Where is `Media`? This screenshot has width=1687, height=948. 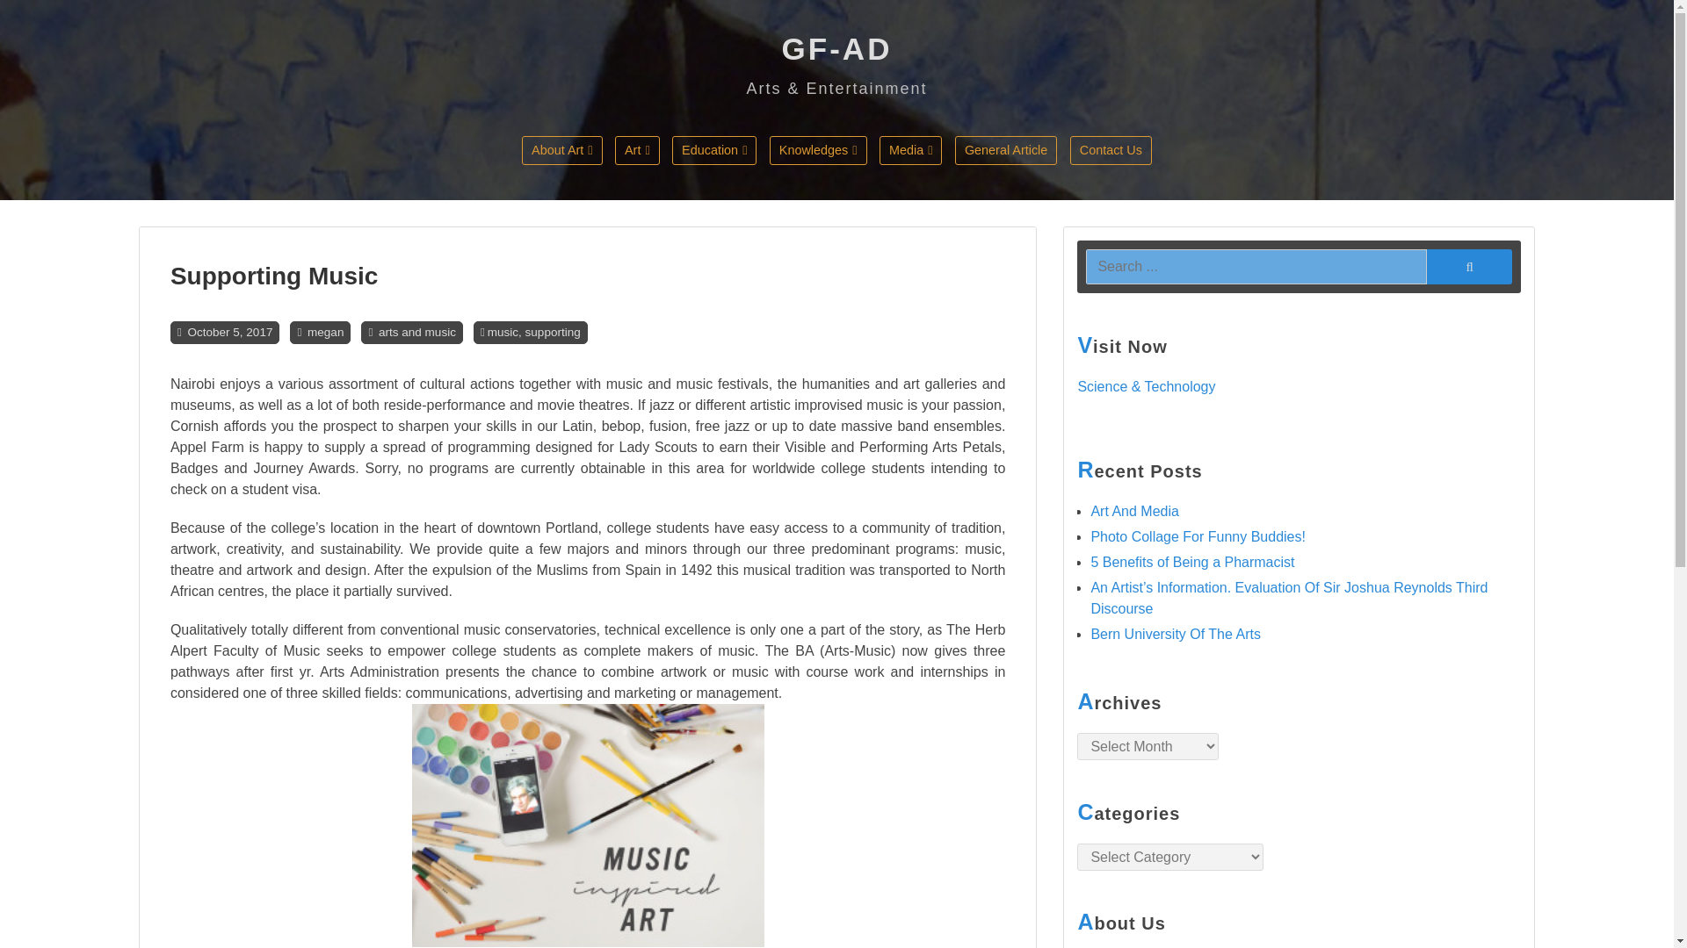
Media is located at coordinates (910, 149).